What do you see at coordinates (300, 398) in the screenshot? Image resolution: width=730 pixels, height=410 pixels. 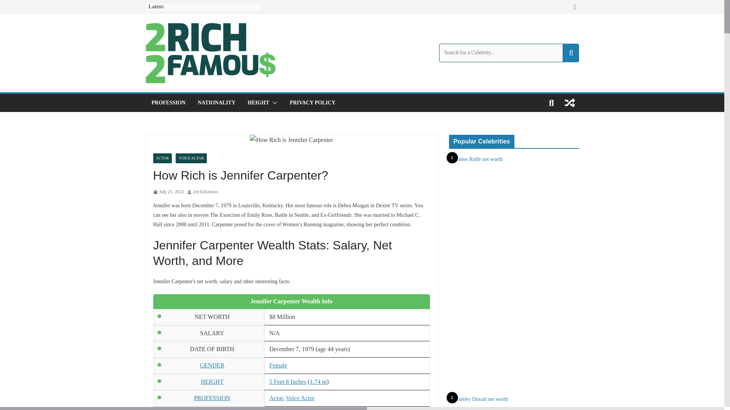 I see `Voice Actor` at bounding box center [300, 398].